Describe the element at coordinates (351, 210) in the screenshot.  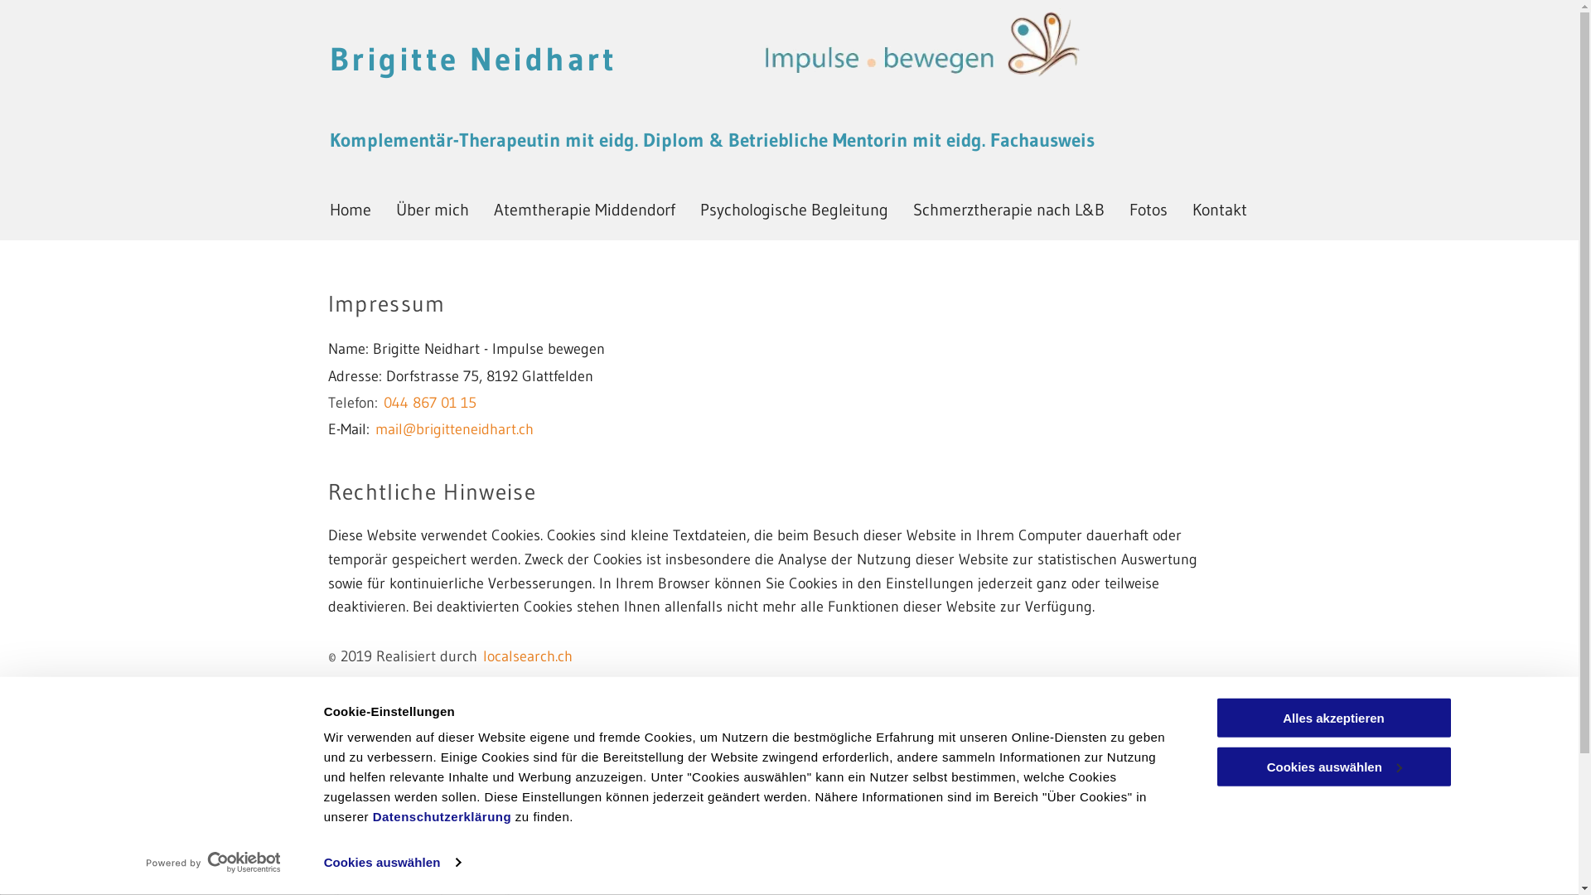
I see `Home` at that location.